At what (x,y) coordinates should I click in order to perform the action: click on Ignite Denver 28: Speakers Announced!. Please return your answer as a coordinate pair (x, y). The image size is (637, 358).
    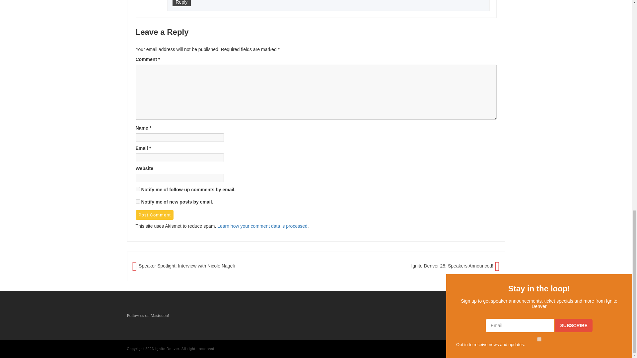
    Looking at the image, I should click on (452, 266).